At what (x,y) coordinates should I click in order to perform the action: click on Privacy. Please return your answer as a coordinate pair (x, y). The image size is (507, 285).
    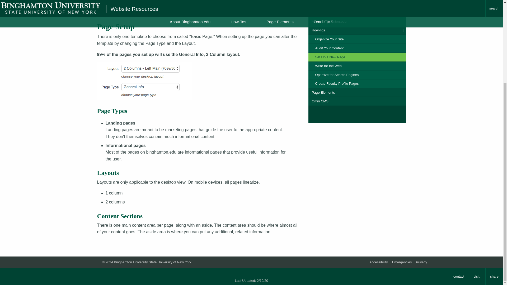
    Looking at the image, I should click on (421, 262).